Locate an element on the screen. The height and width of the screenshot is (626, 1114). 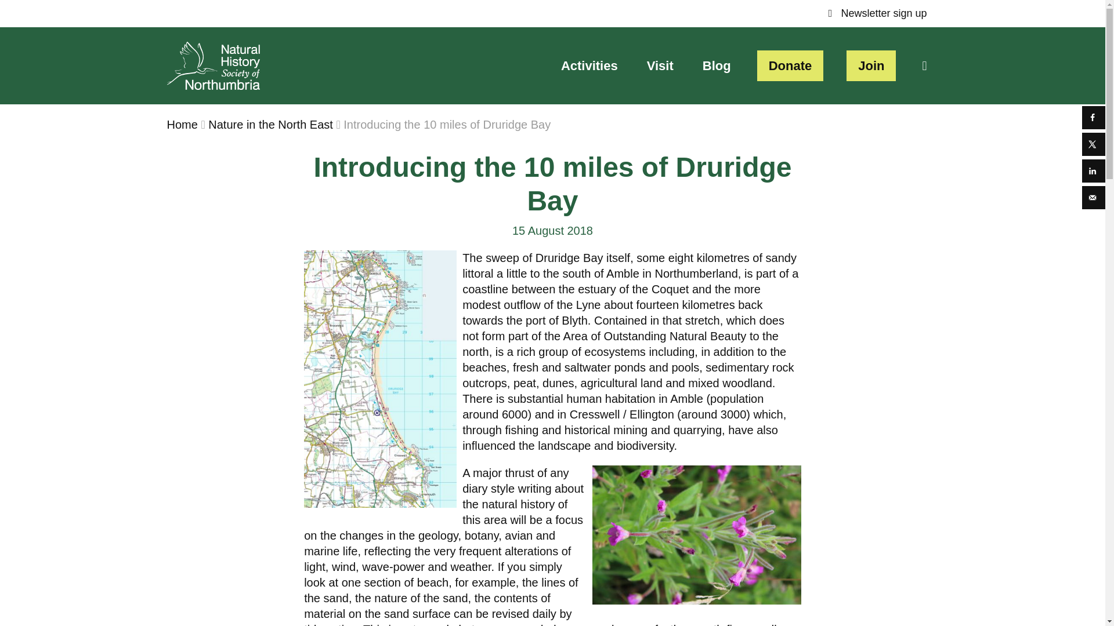
Visit is located at coordinates (660, 66).